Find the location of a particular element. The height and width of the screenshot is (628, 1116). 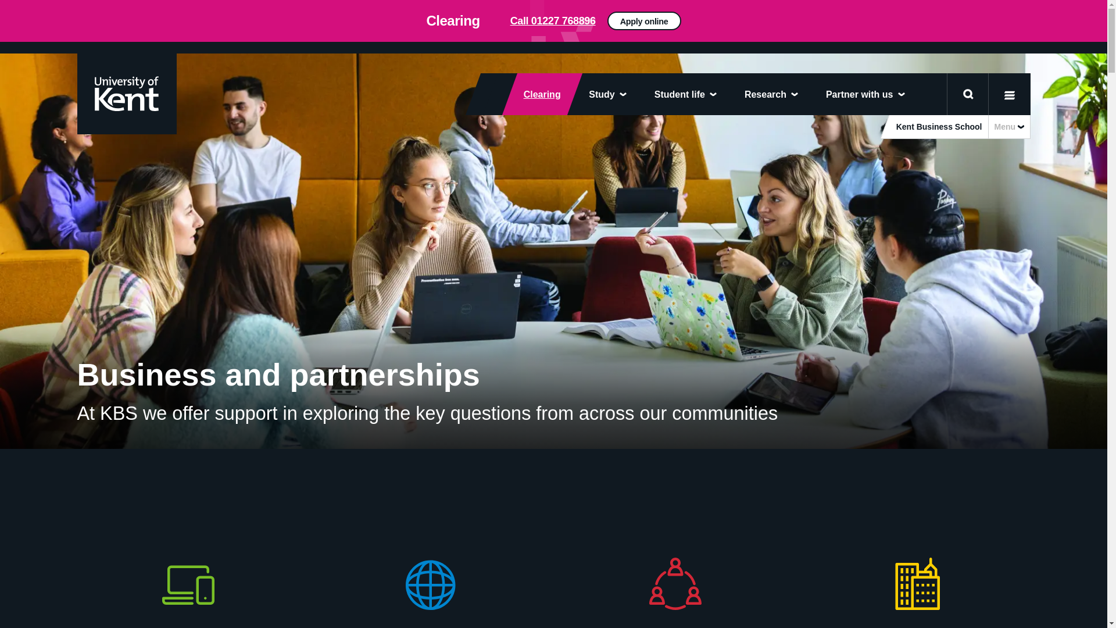

University of Kent logo is located at coordinates (126, 93).